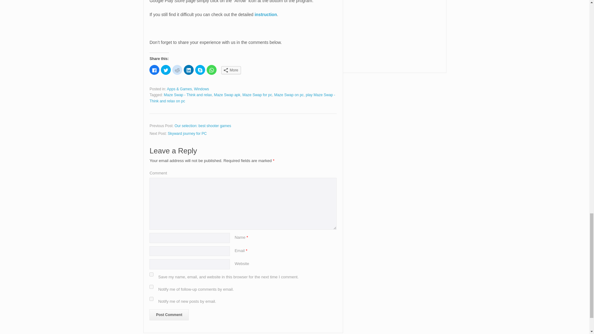 This screenshot has height=334, width=594. I want to click on Click to share on Twitter, so click(166, 70).